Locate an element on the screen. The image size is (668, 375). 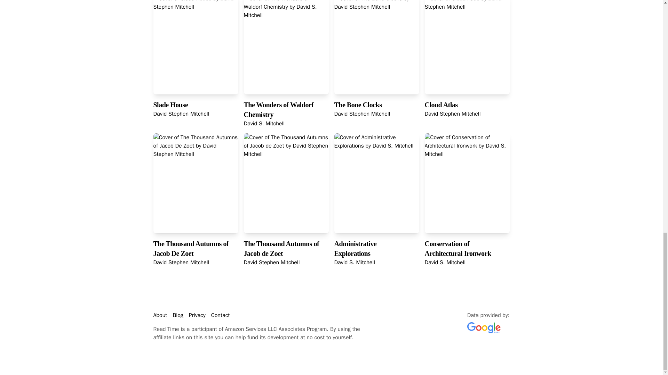
David S. Mitchell is located at coordinates (264, 124).